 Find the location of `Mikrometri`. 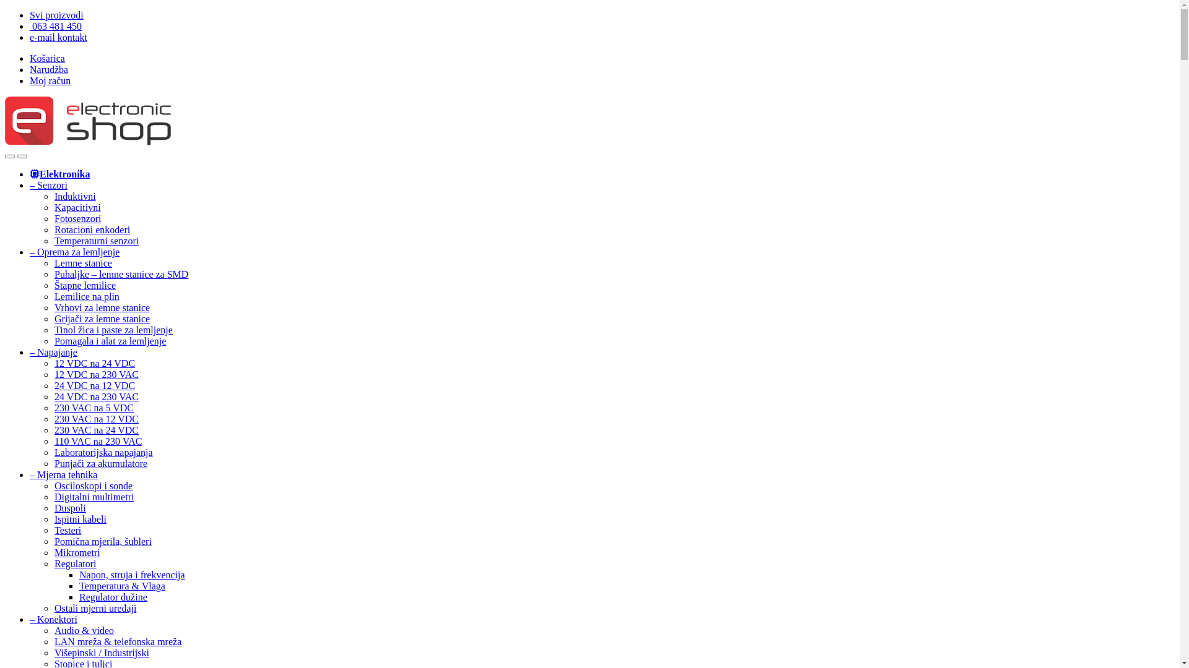

Mikrometri is located at coordinates (77, 553).